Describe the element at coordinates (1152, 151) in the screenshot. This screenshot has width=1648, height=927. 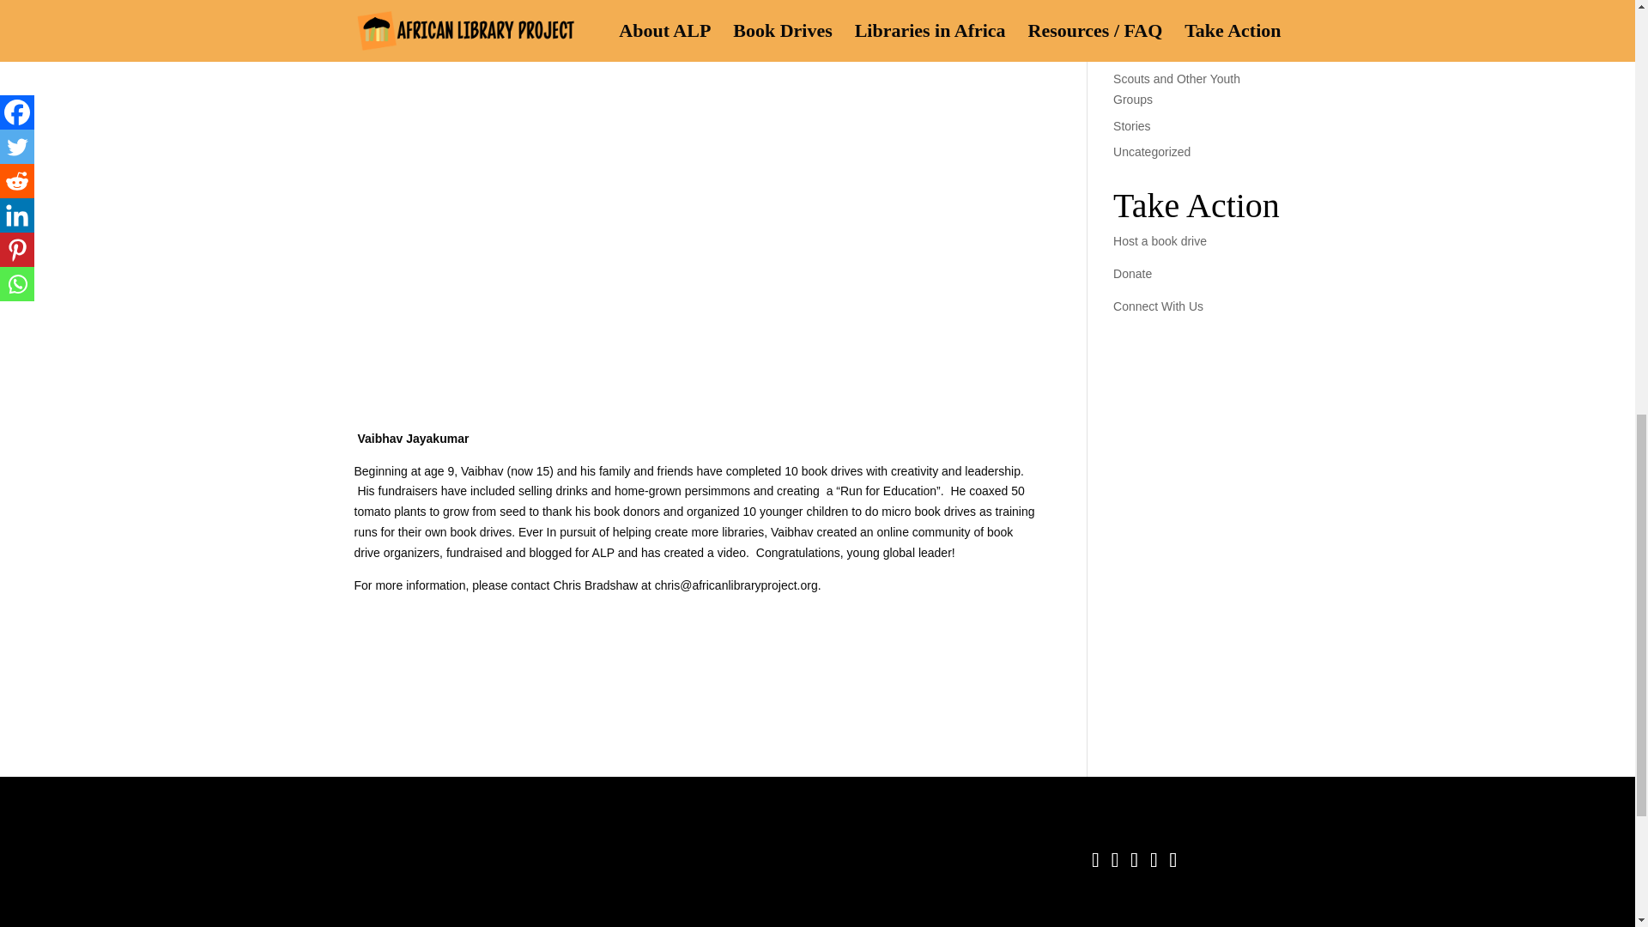
I see `Uncategorized` at that location.